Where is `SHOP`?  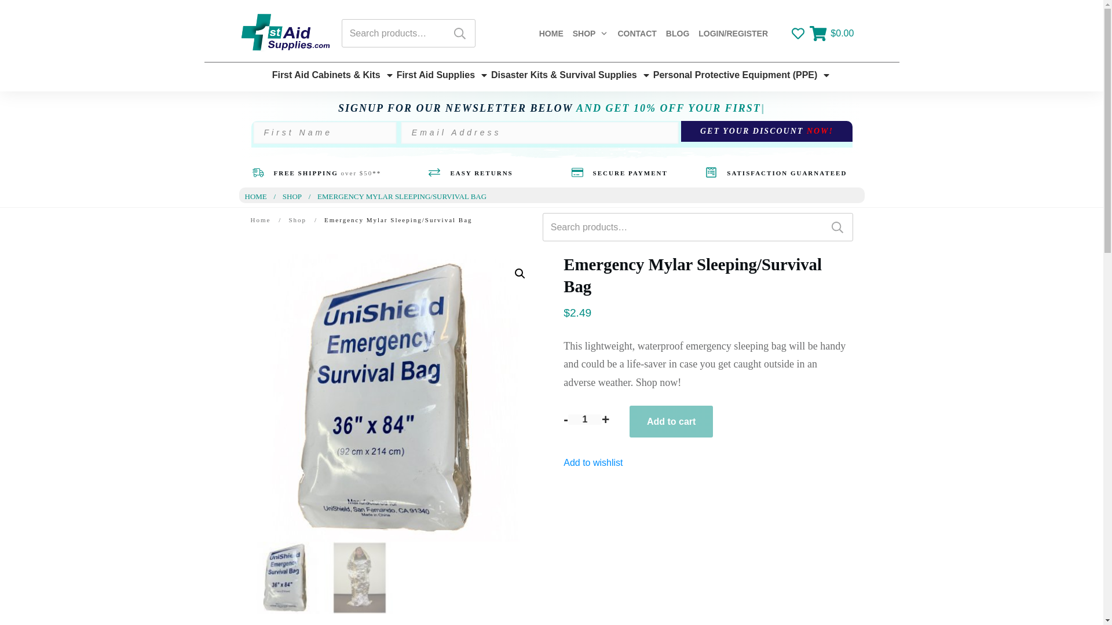
SHOP is located at coordinates (590, 34).